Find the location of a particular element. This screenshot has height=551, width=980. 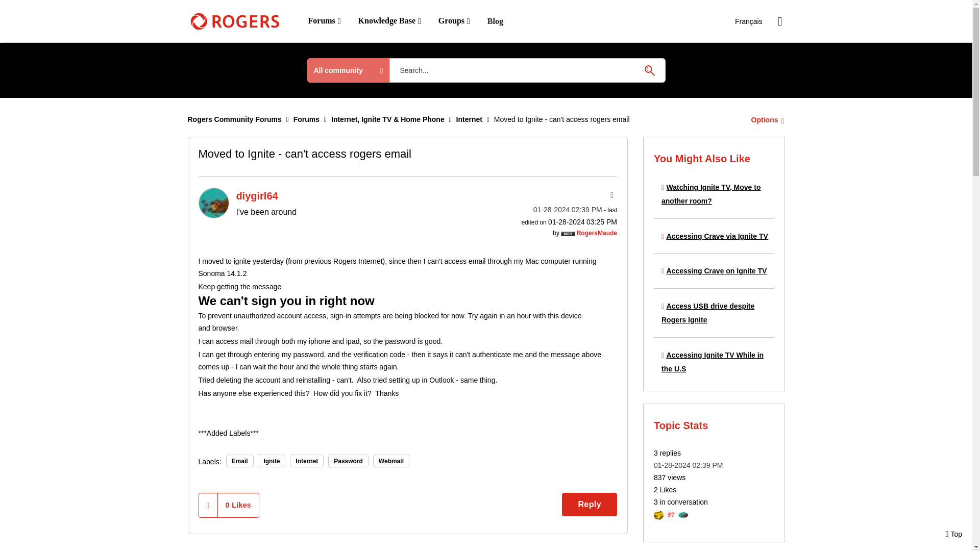

Forums is located at coordinates (324, 21).